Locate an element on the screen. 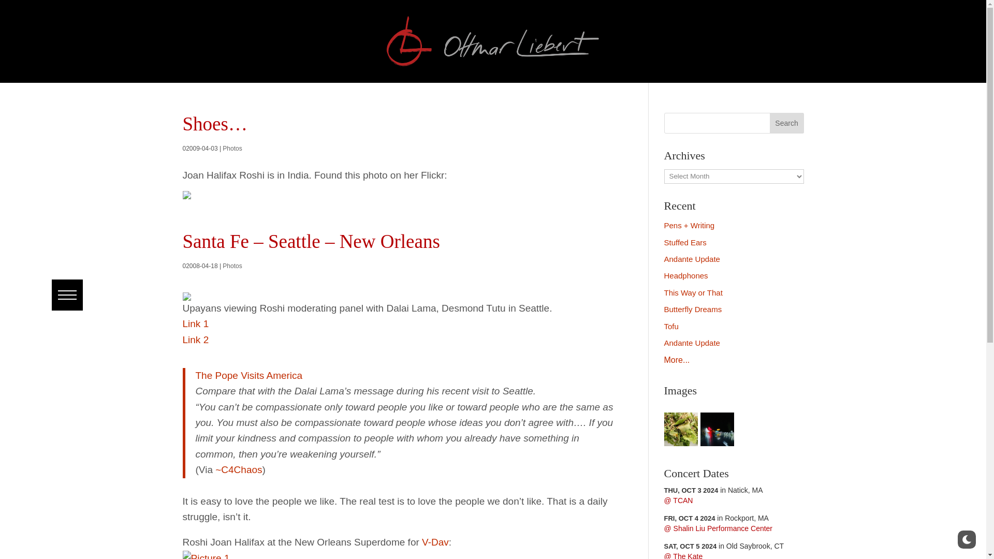 The image size is (994, 559). Search is located at coordinates (787, 123).